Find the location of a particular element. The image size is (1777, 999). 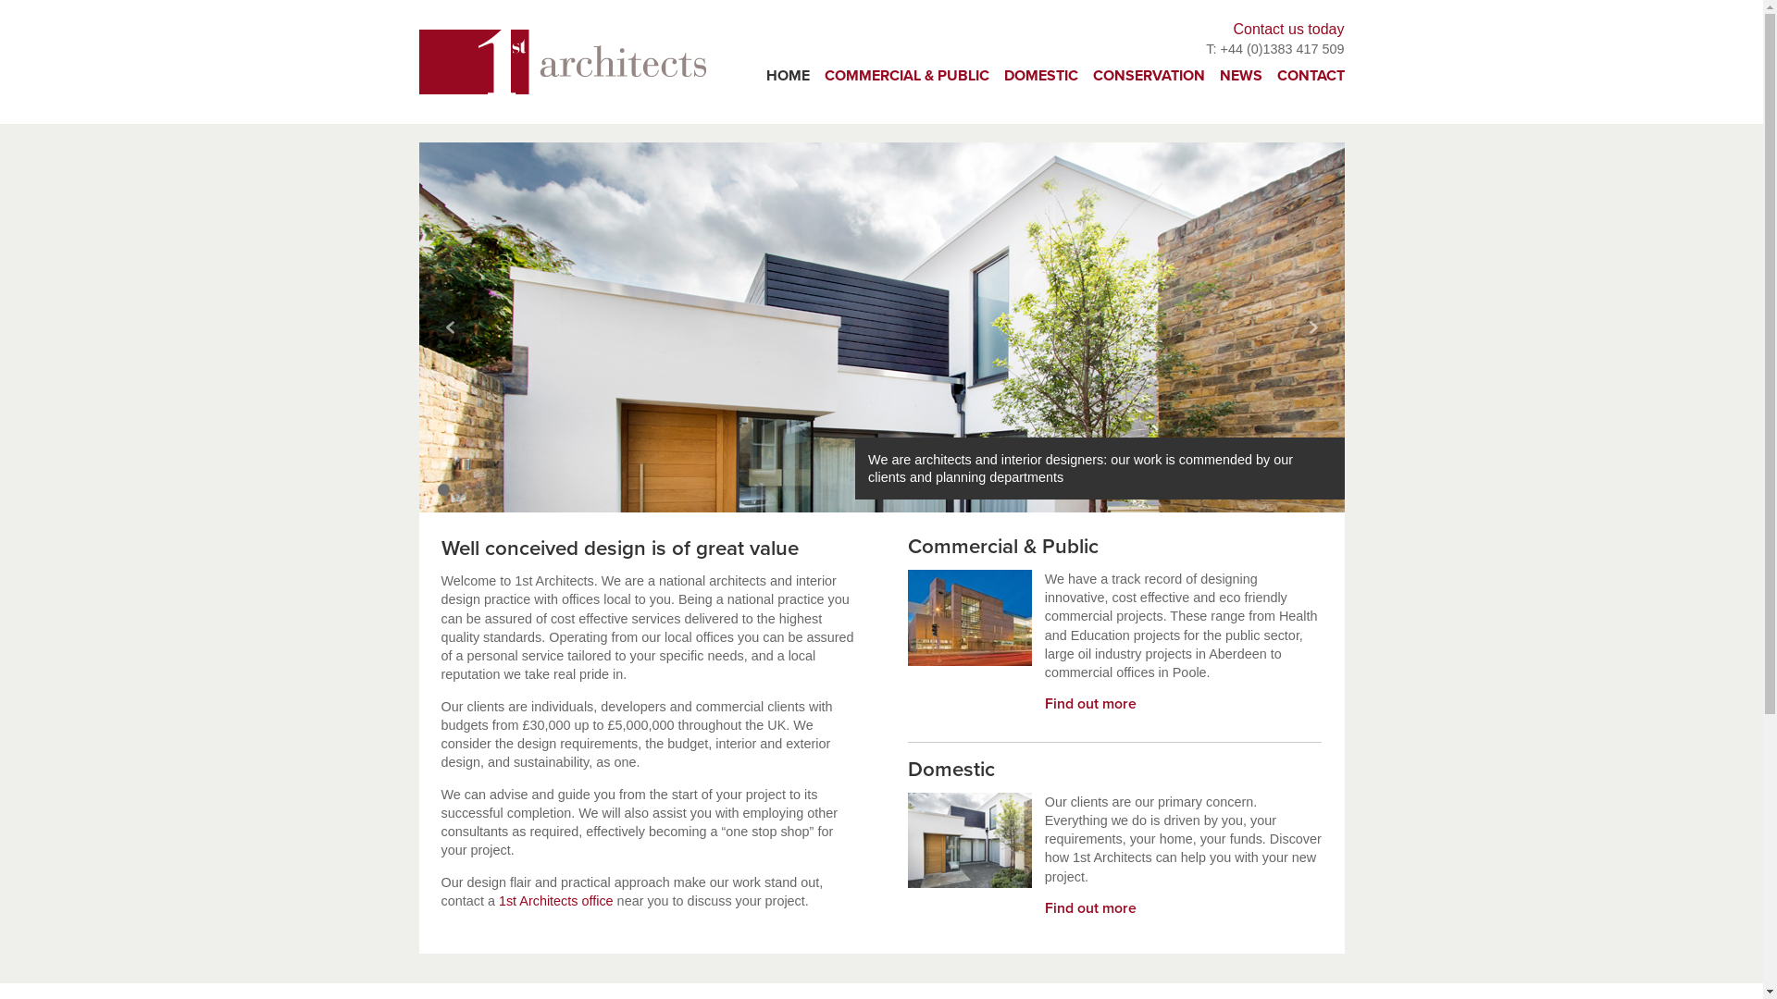

4 is located at coordinates (492, 490).